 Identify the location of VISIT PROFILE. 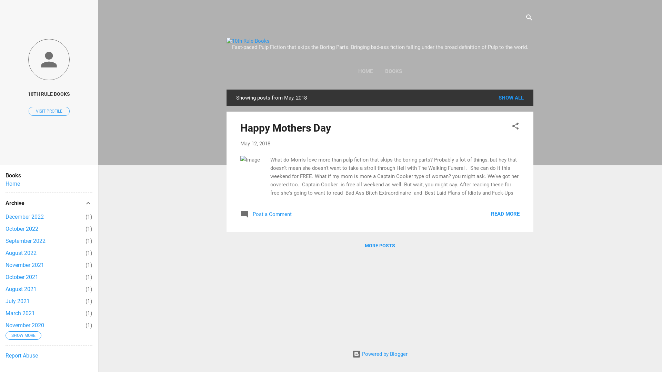
(49, 111).